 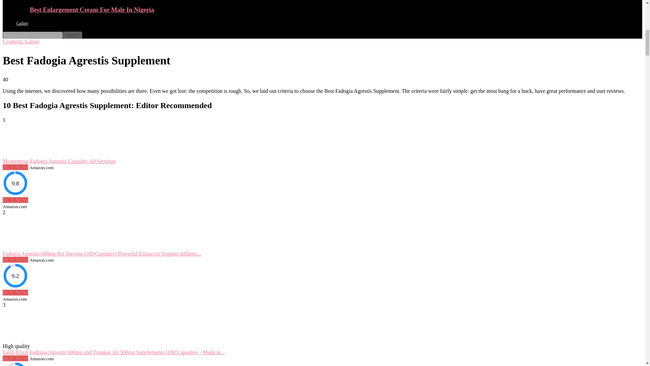 What do you see at coordinates (59, 161) in the screenshot?
I see `Momentous Fadogia Agrestis Capsules, 60 Servings` at bounding box center [59, 161].